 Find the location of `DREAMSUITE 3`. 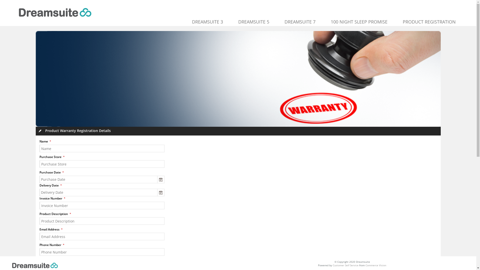

DREAMSUITE 3 is located at coordinates (207, 22).